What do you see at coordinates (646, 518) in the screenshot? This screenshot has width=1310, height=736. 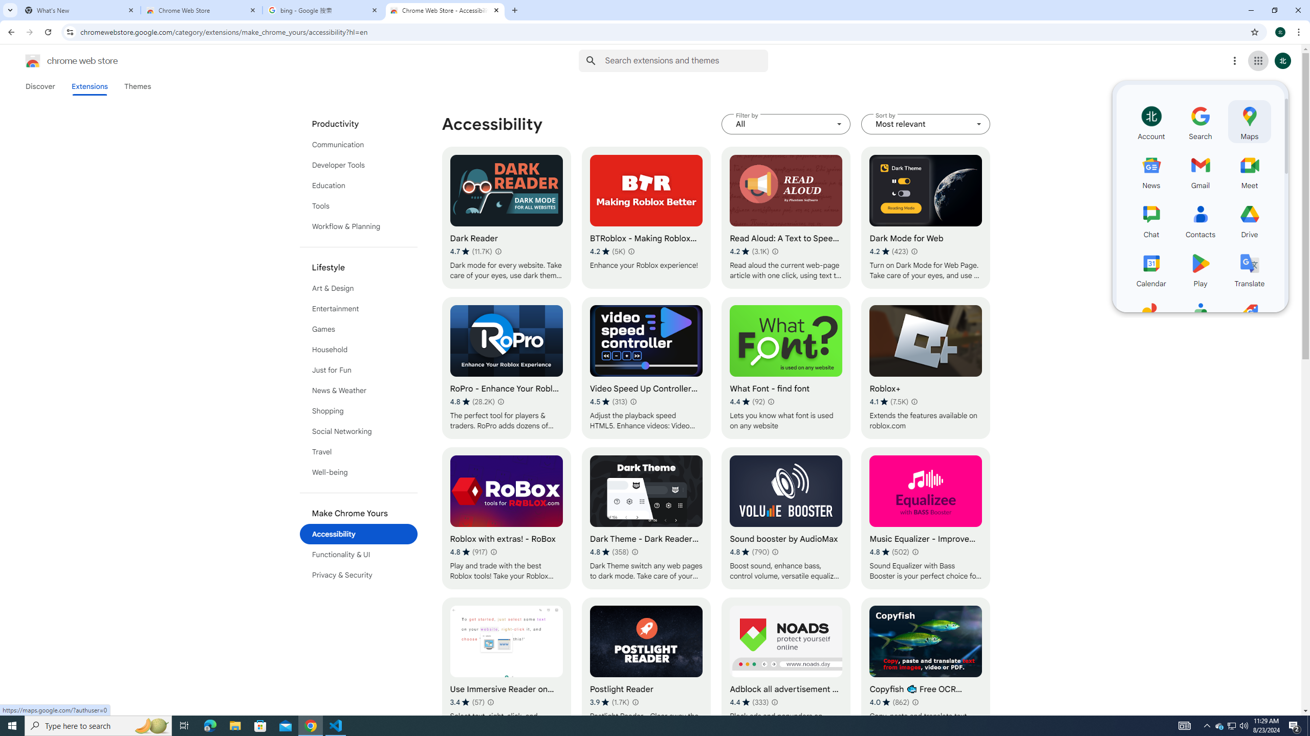 I see `Dark Theme - Dark Reader for Web` at bounding box center [646, 518].